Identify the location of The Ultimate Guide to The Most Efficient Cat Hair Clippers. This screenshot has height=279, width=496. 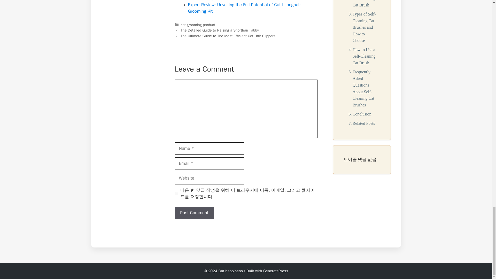
(228, 36).